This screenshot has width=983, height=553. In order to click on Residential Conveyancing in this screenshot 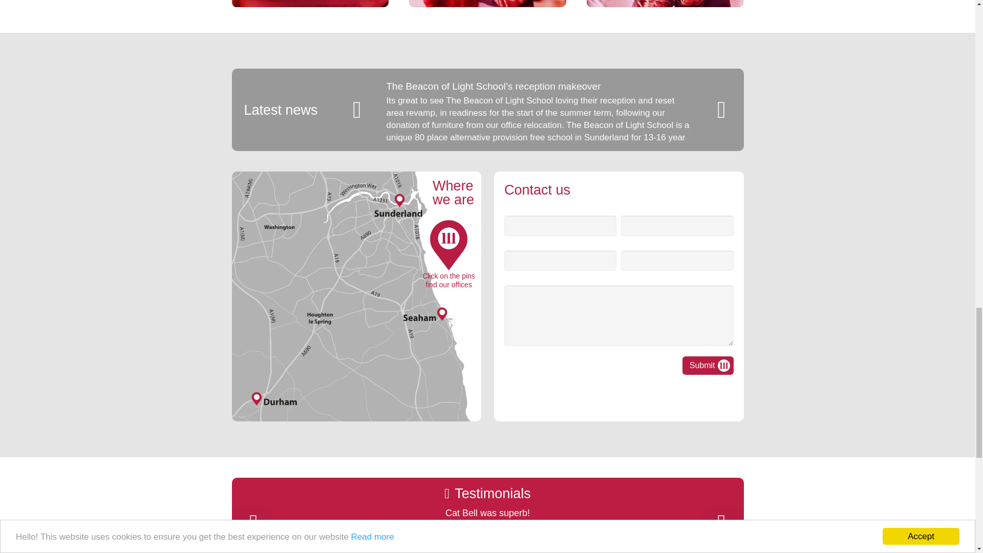, I will do `click(487, 10)`.